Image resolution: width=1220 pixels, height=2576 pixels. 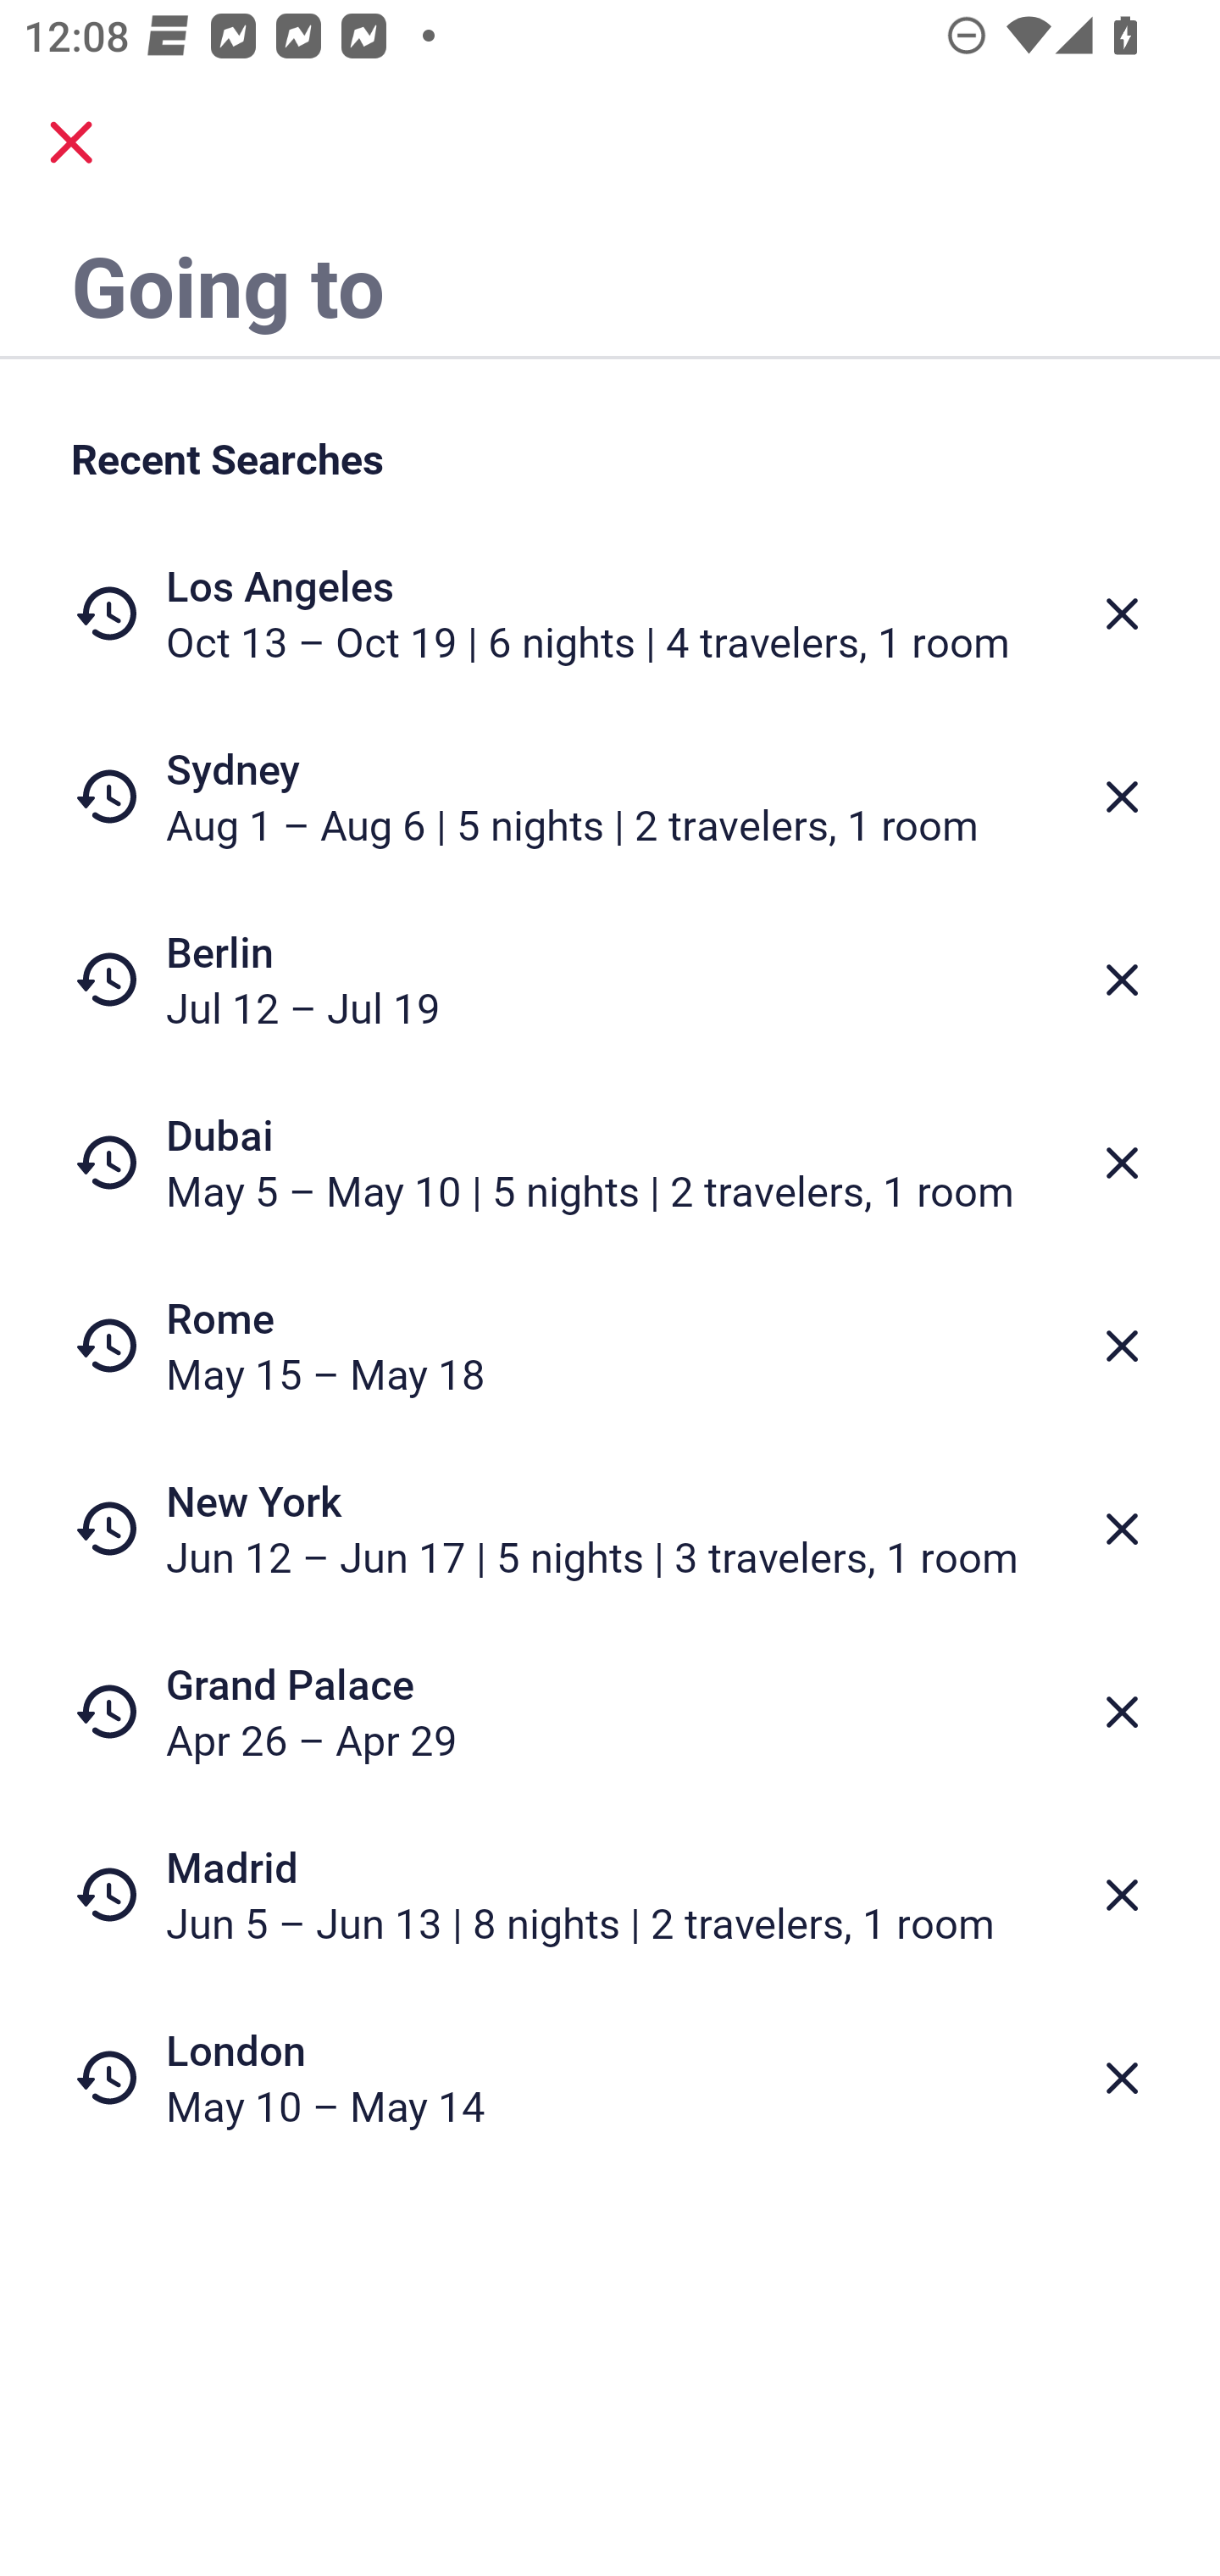 I want to click on Delete from recent searches, so click(x=1122, y=1529).